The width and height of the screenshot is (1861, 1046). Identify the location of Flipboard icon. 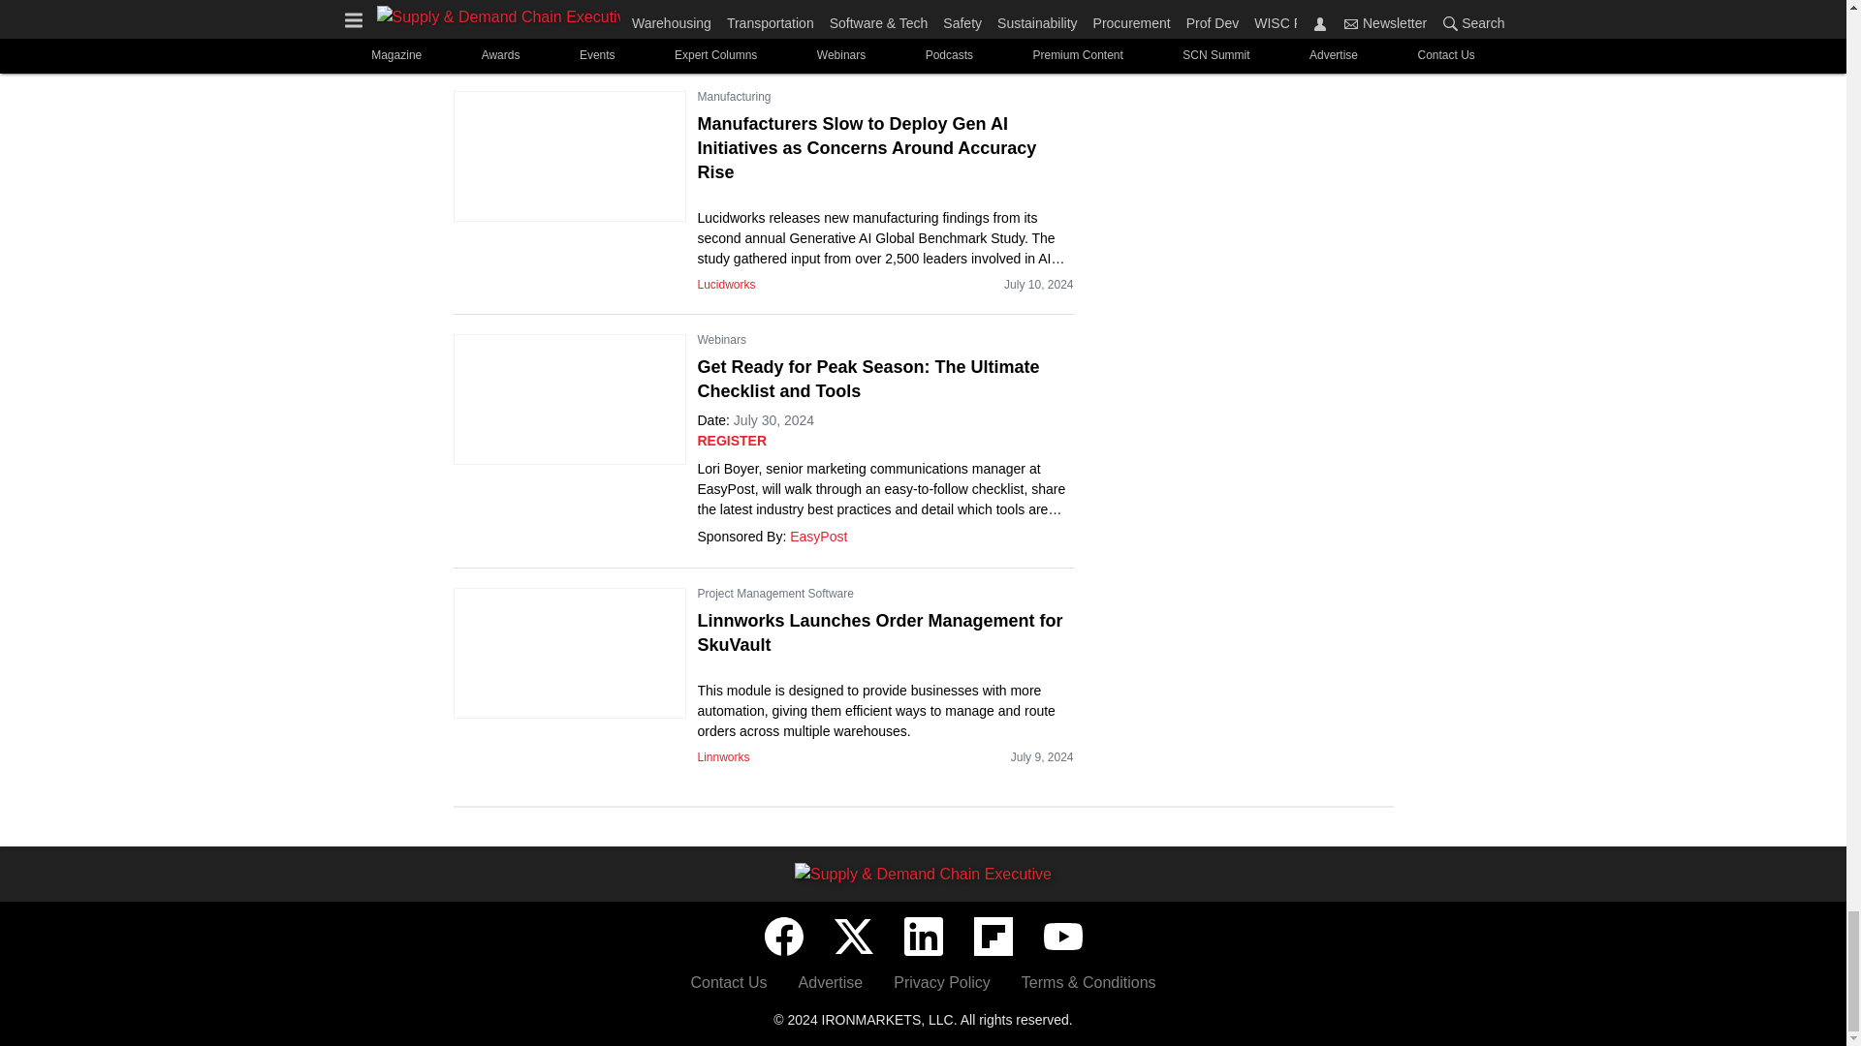
(993, 937).